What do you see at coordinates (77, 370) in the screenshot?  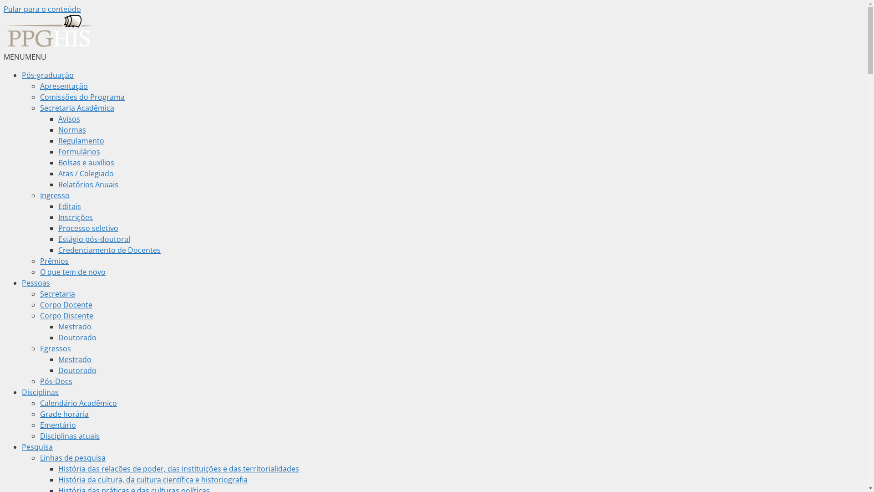 I see `Doutorado` at bounding box center [77, 370].